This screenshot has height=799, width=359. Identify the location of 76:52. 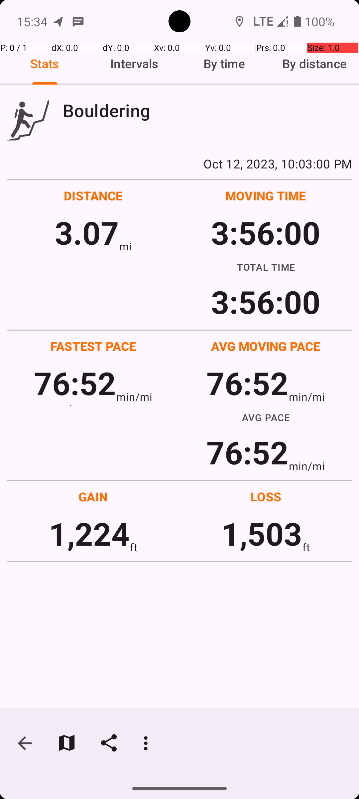
(75, 383).